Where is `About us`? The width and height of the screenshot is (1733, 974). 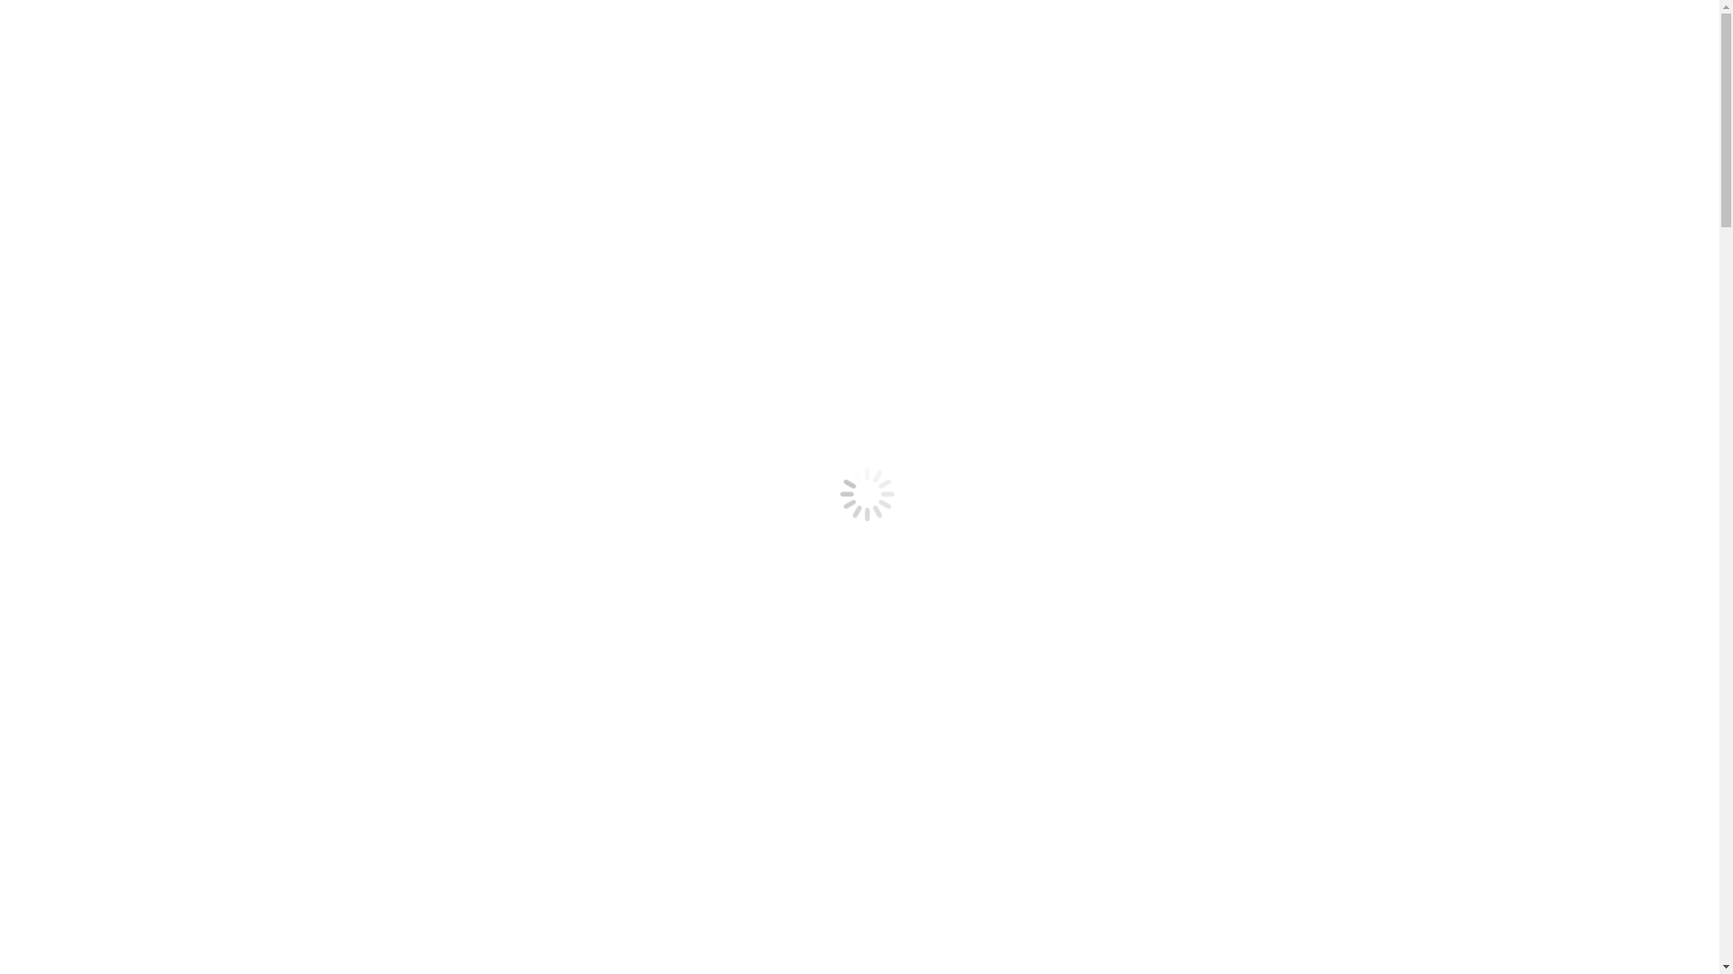
About us is located at coordinates (106, 550).